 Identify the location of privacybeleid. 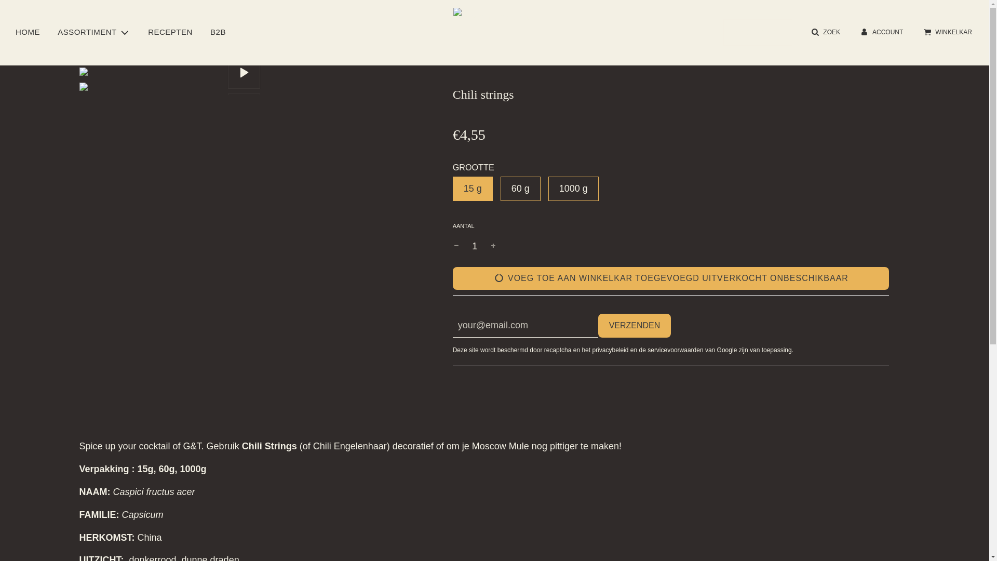
(610, 350).